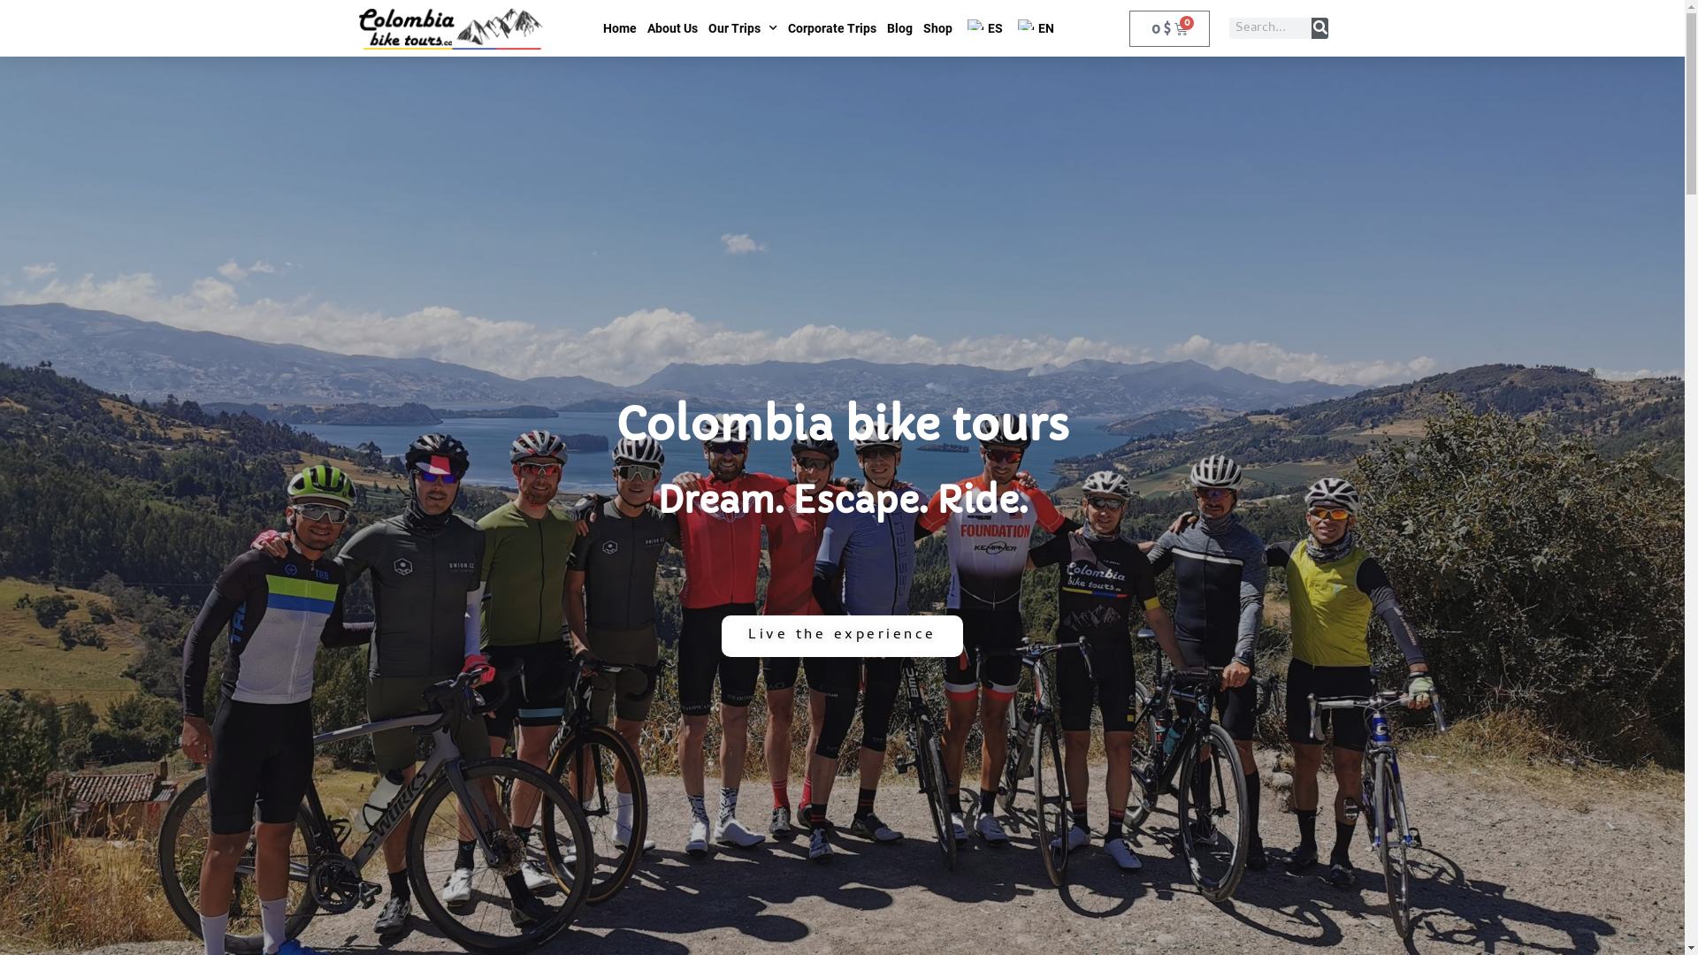  What do you see at coordinates (975, 25) in the screenshot?
I see `Spanish` at bounding box center [975, 25].